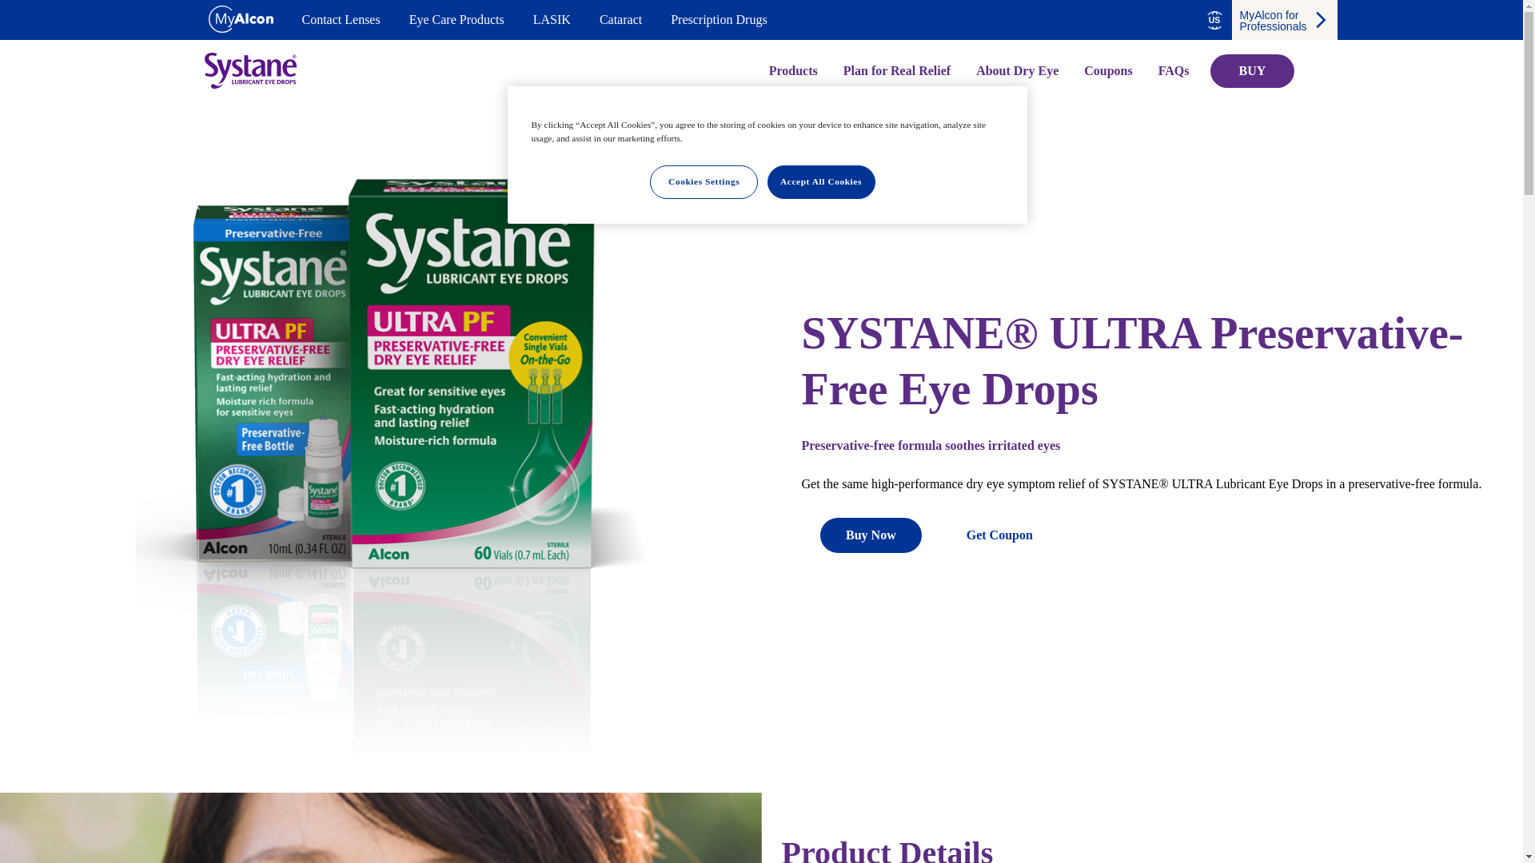 Image resolution: width=1535 pixels, height=863 pixels. Describe the element at coordinates (1214, 20) in the screenshot. I see `Switch language` at that location.